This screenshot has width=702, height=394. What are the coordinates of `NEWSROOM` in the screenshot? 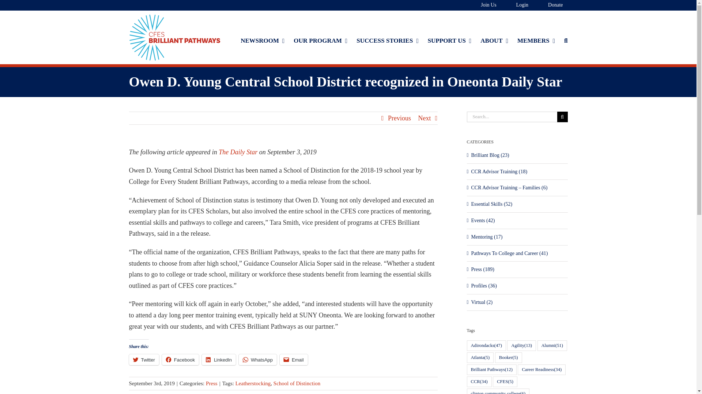 It's located at (263, 41).